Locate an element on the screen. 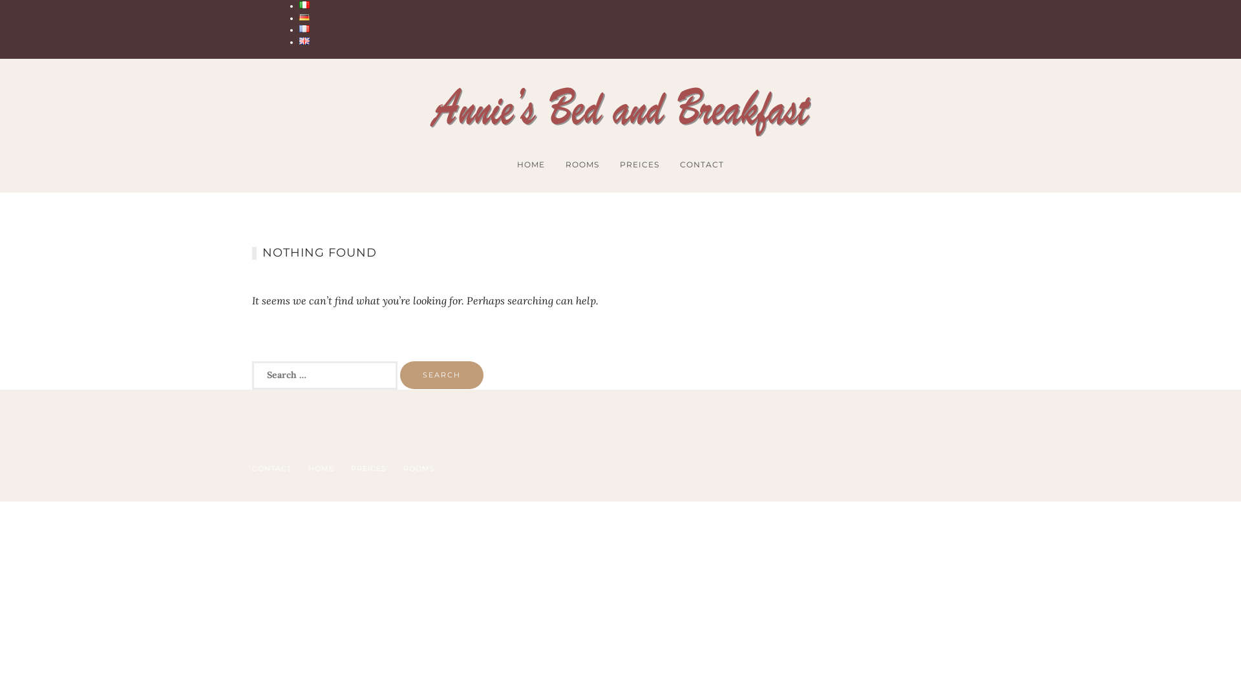 This screenshot has width=1241, height=698. Search is located at coordinates (442, 375).